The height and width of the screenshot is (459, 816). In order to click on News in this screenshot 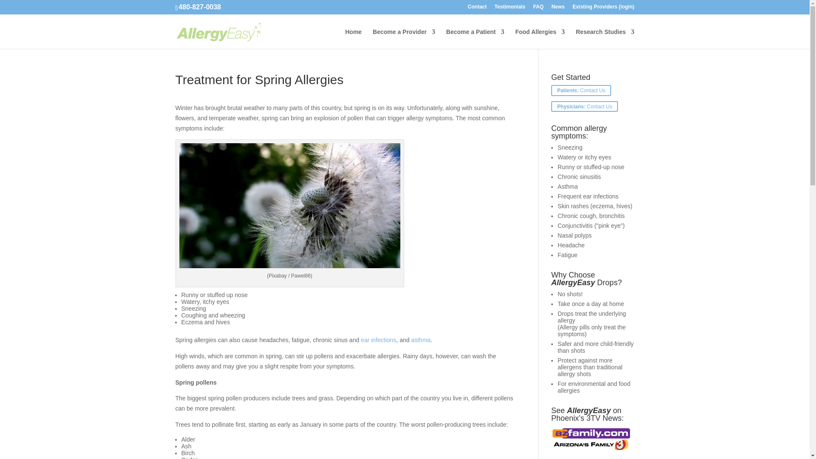, I will do `click(558, 8)`.